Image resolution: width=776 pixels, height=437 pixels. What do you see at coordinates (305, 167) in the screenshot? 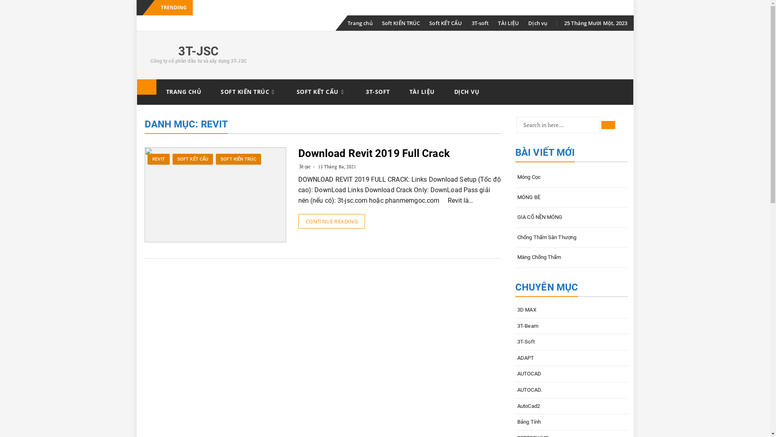
I see `3t-jsc` at bounding box center [305, 167].